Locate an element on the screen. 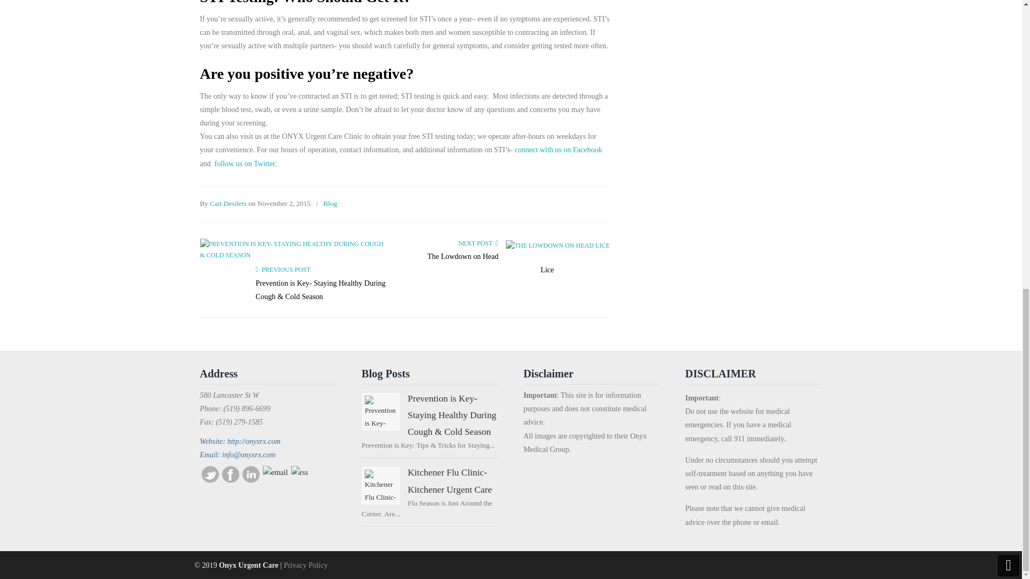 Image resolution: width=1030 pixels, height=579 pixels. Facebook is located at coordinates (231, 480).